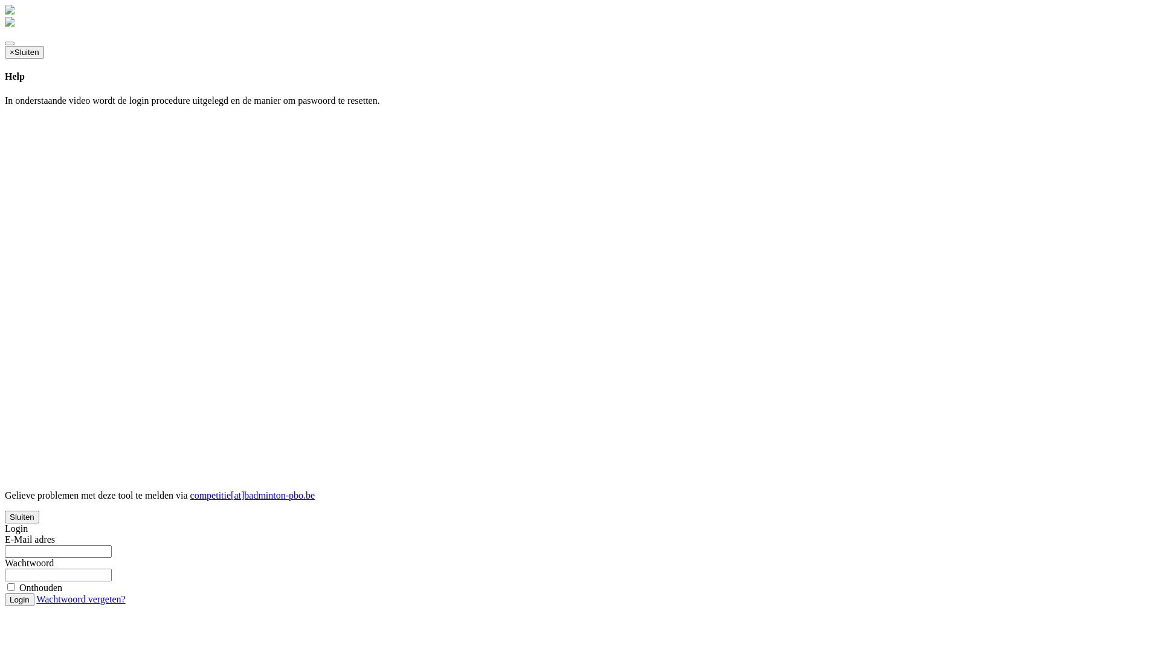 This screenshot has height=652, width=1160. What do you see at coordinates (19, 600) in the screenshot?
I see `Login` at bounding box center [19, 600].